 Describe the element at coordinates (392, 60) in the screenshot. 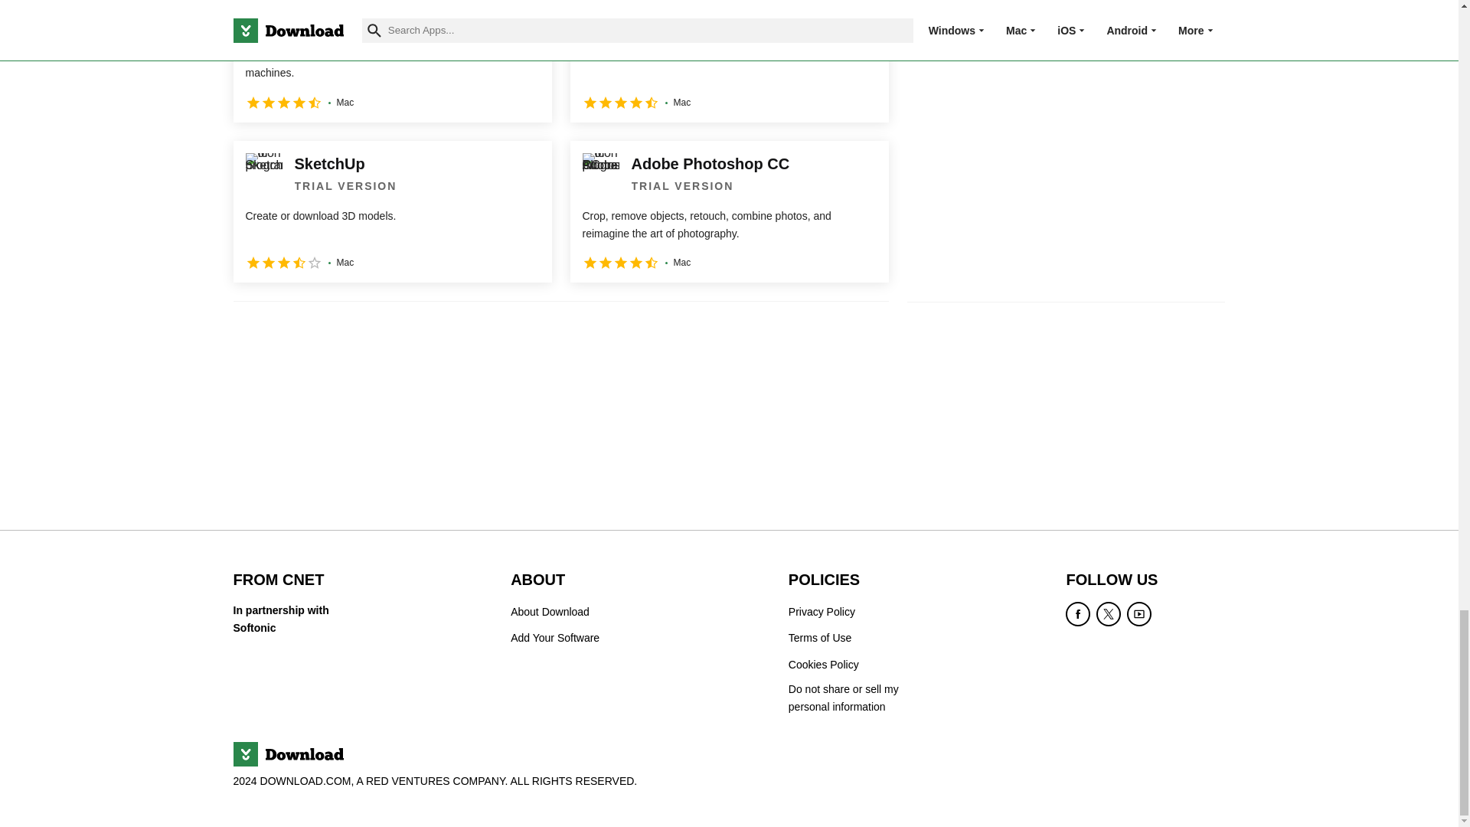

I see `Silhouette Studio` at that location.